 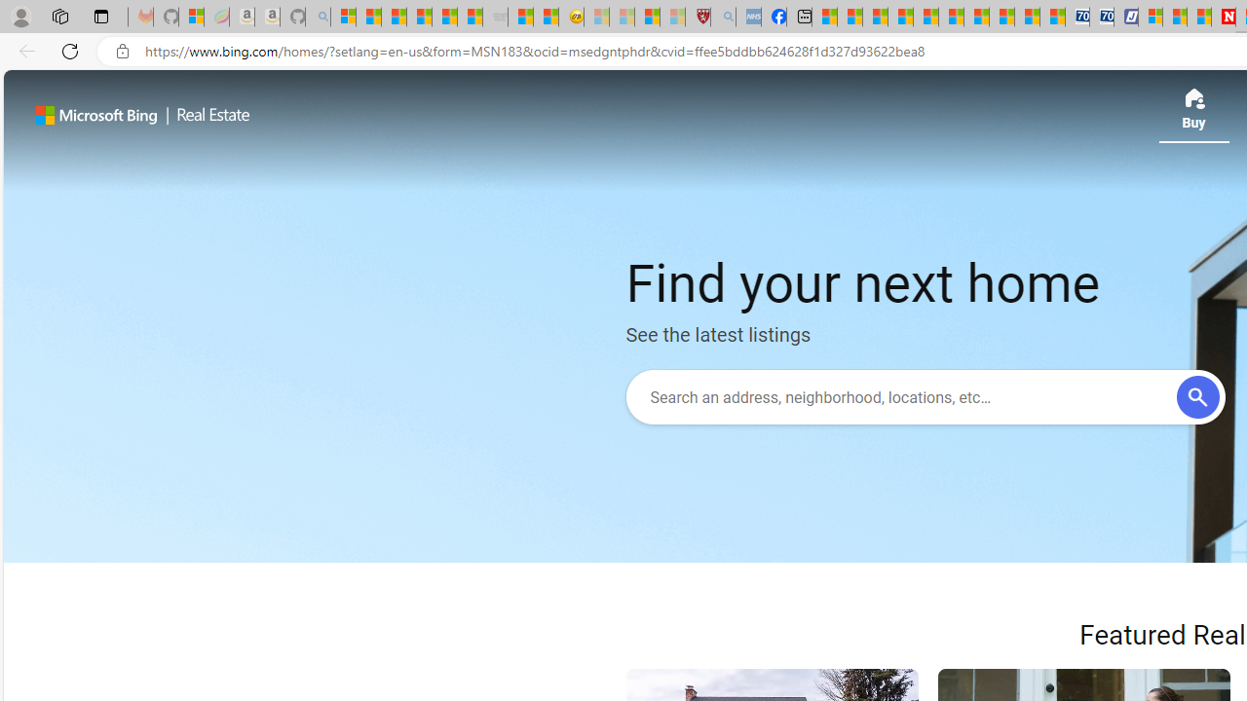 What do you see at coordinates (698, 18) in the screenshot?
I see `Robert H. Shmerling, MD - Harvard Health` at bounding box center [698, 18].